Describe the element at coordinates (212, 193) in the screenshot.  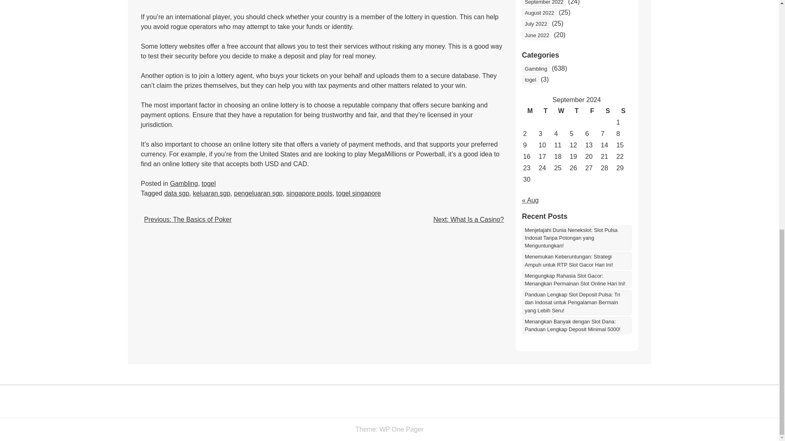
I see `keluaran sgp` at that location.